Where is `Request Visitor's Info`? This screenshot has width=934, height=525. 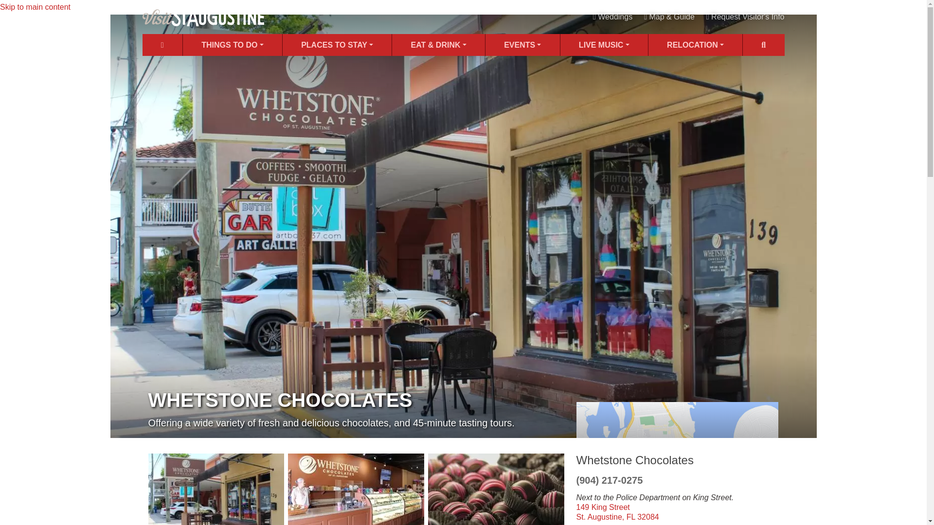
Request Visitor's Info is located at coordinates (745, 17).